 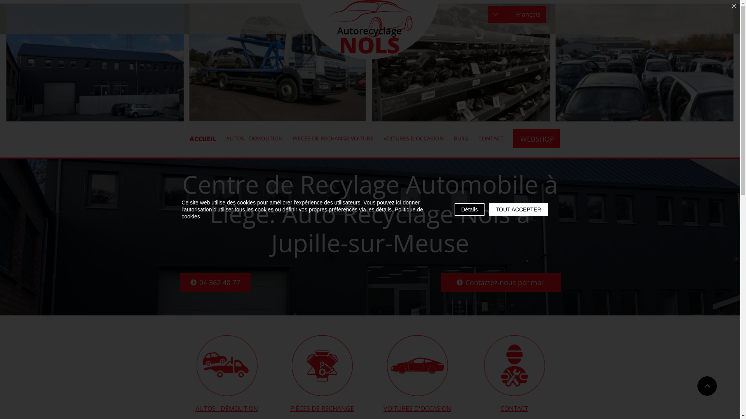 I want to click on CONTACT, so click(x=514, y=409).